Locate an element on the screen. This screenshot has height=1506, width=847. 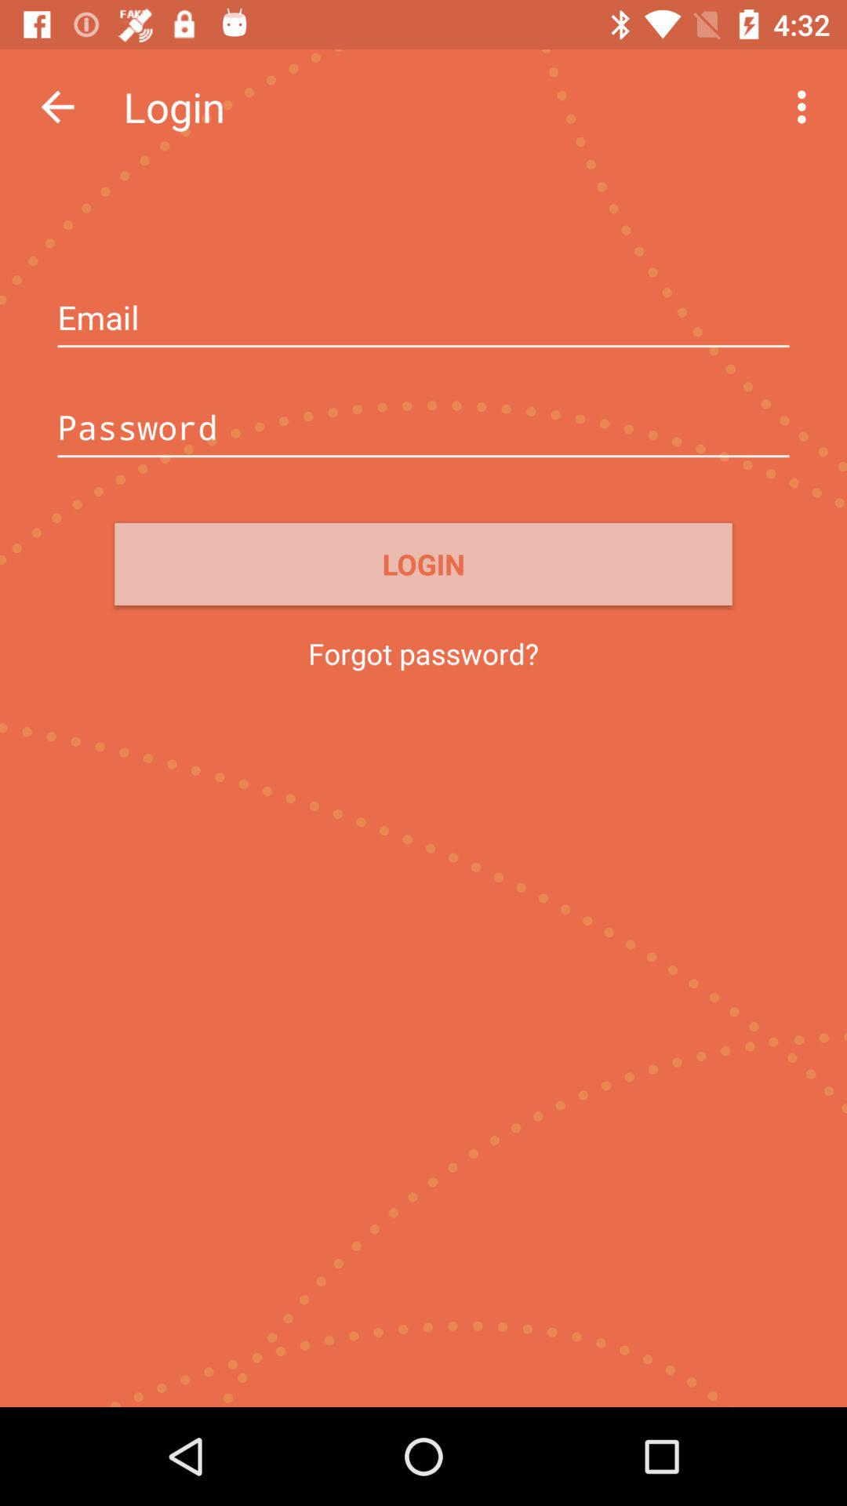
enter email address is located at coordinates (423, 319).